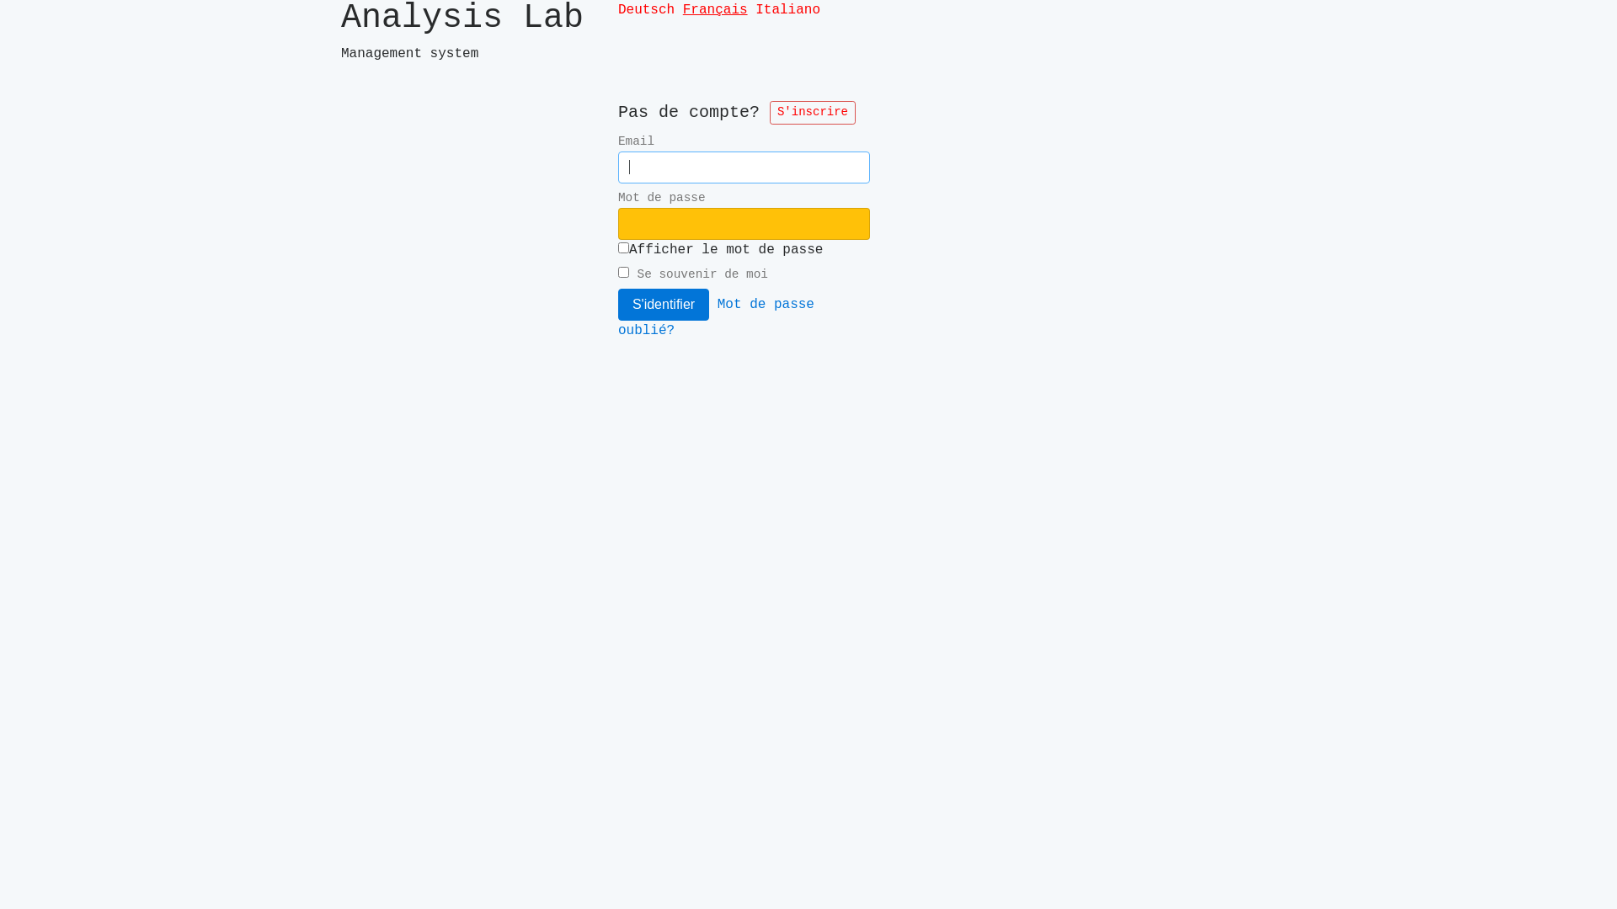  Describe the element at coordinates (788, 10) in the screenshot. I see `Italiano` at that location.